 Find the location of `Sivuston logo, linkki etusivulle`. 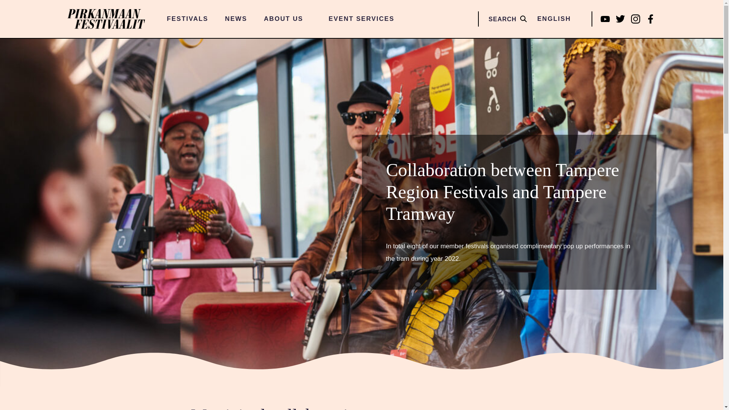

Sivuston logo, linkki etusivulle is located at coordinates (106, 19).